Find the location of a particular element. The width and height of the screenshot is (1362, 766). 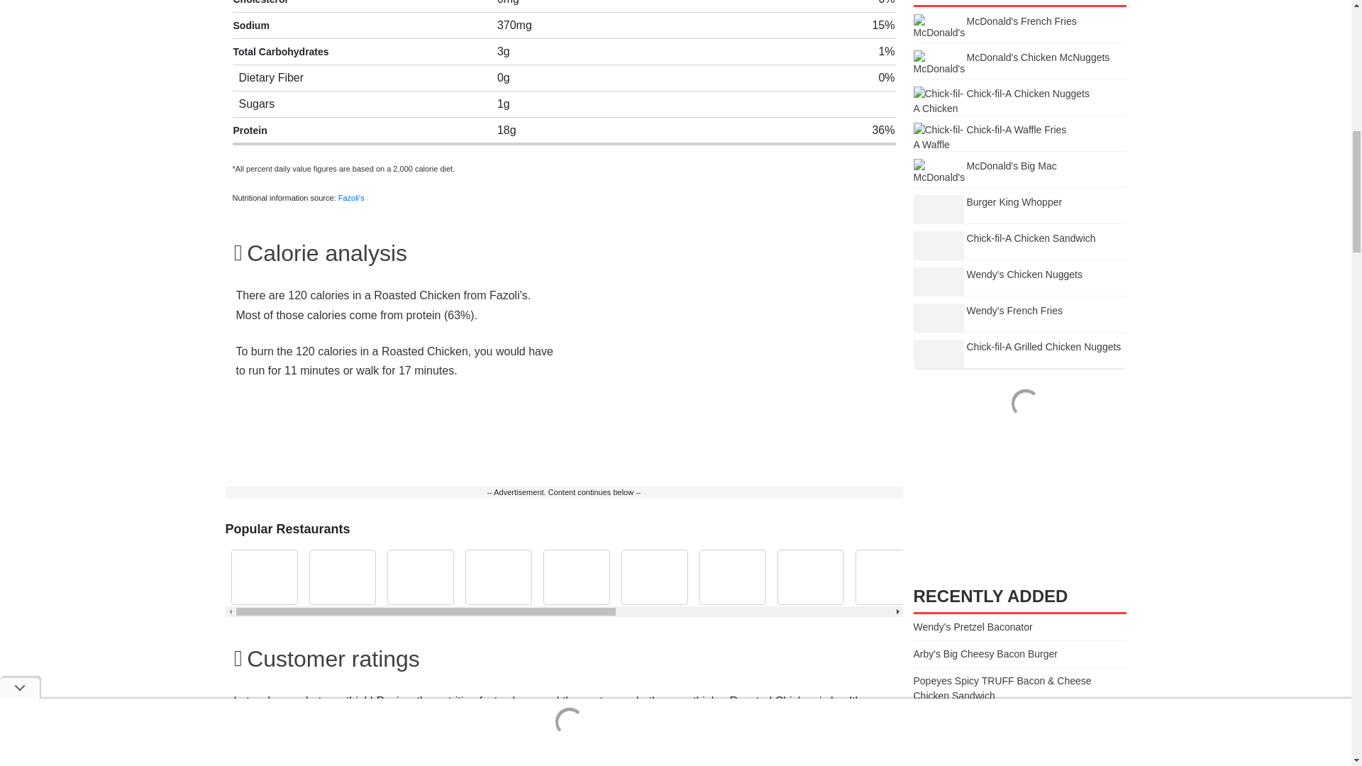

Cholesterol is located at coordinates (260, 2).